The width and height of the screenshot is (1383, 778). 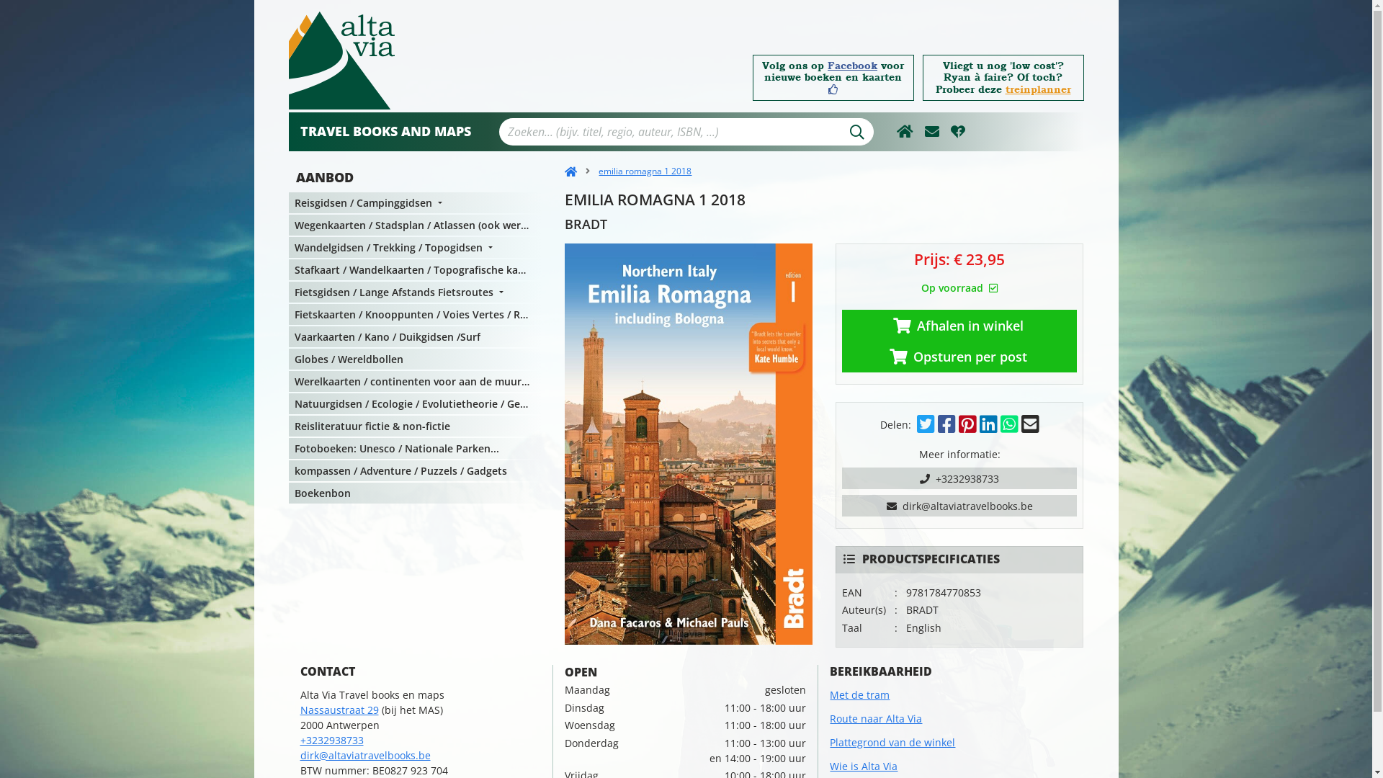 What do you see at coordinates (415, 426) in the screenshot?
I see `Reisliteratuur fictie & non-fictie` at bounding box center [415, 426].